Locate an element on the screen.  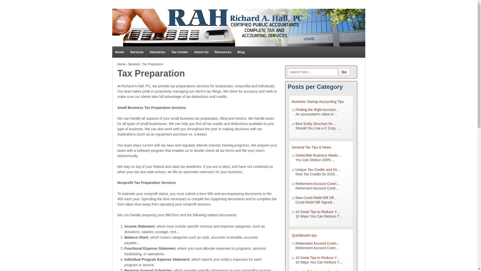
QuickBooks tips is located at coordinates (304, 235).